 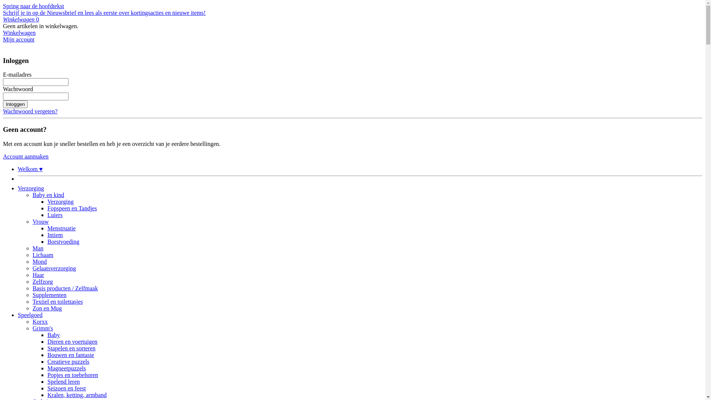 What do you see at coordinates (55, 235) in the screenshot?
I see `Intiem` at bounding box center [55, 235].